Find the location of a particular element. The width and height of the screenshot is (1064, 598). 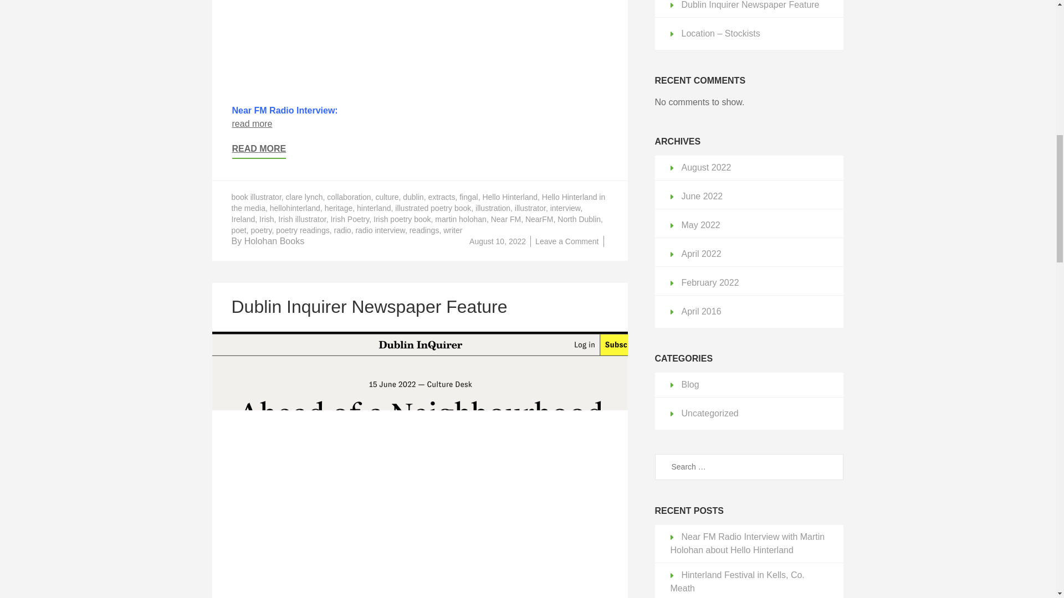

hellohinterland is located at coordinates (295, 208).